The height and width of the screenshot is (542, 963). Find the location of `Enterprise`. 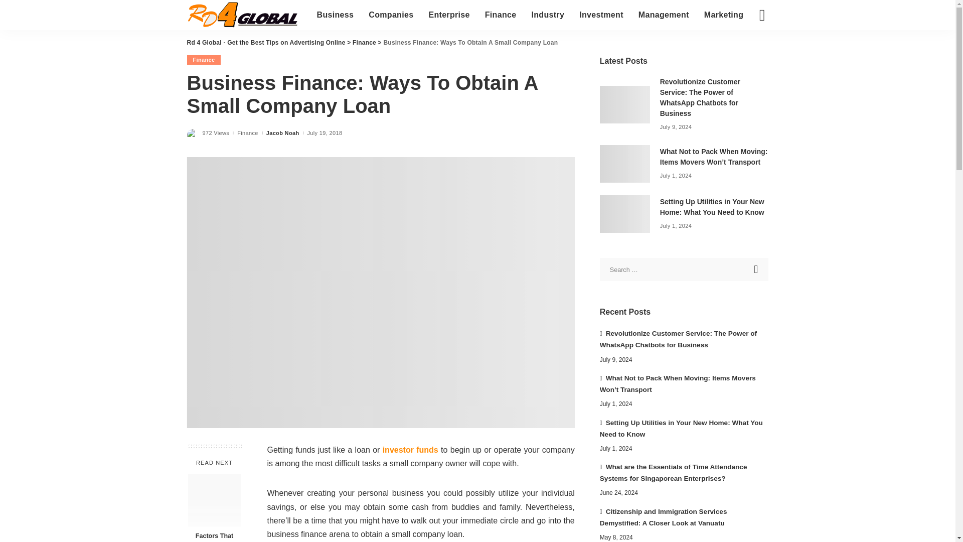

Enterprise is located at coordinates (448, 15).